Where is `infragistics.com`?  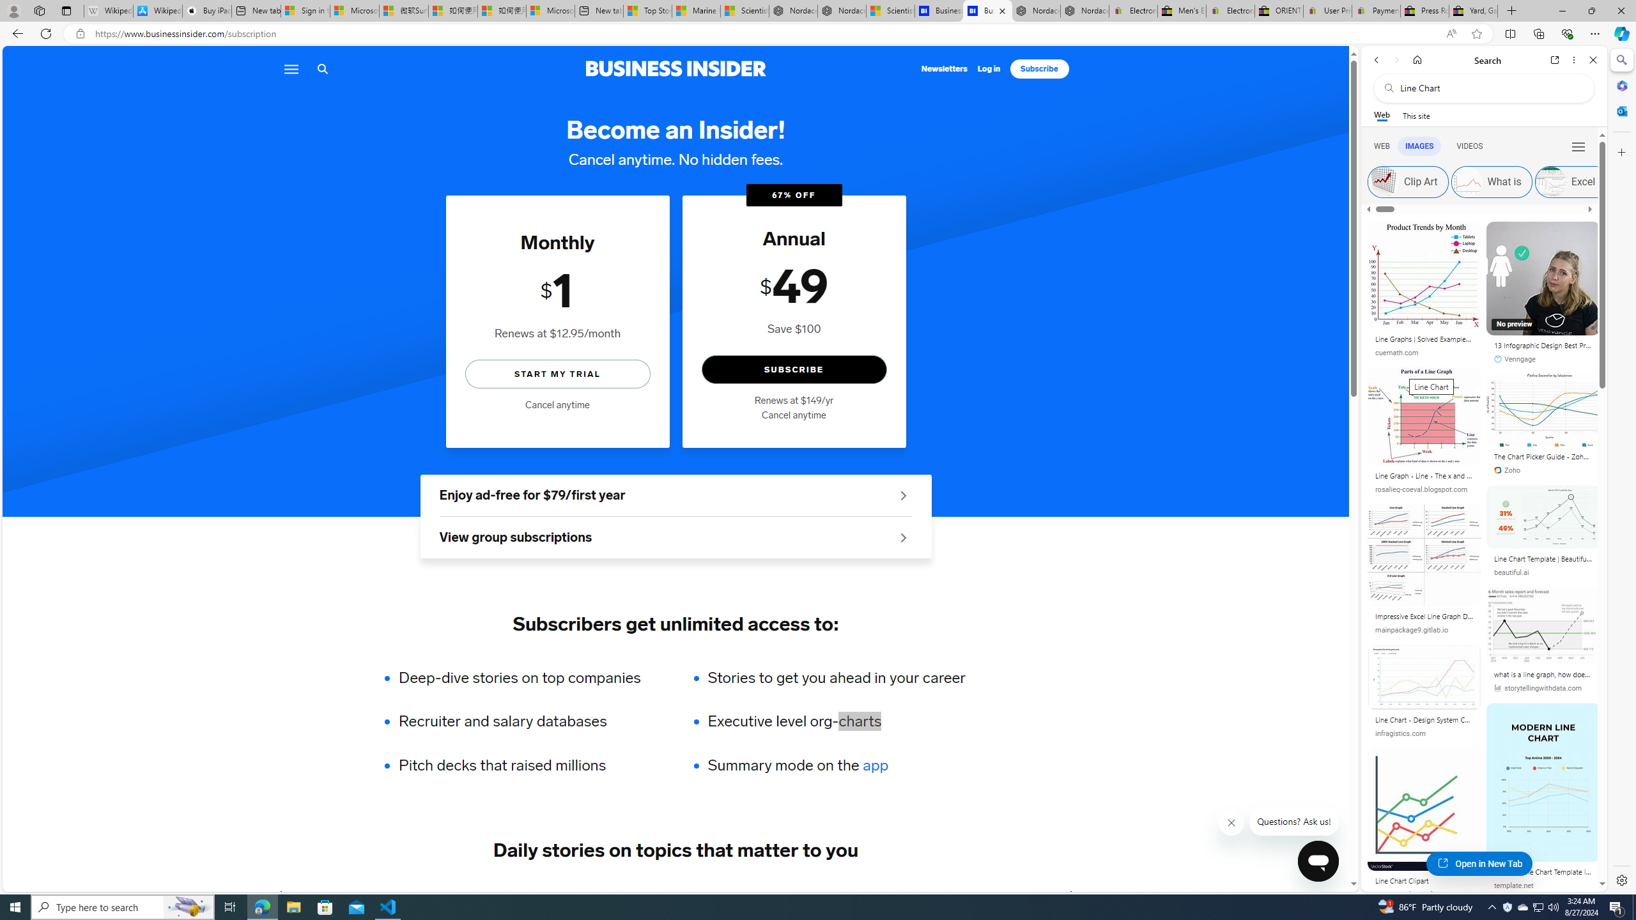 infragistics.com is located at coordinates (1400, 733).